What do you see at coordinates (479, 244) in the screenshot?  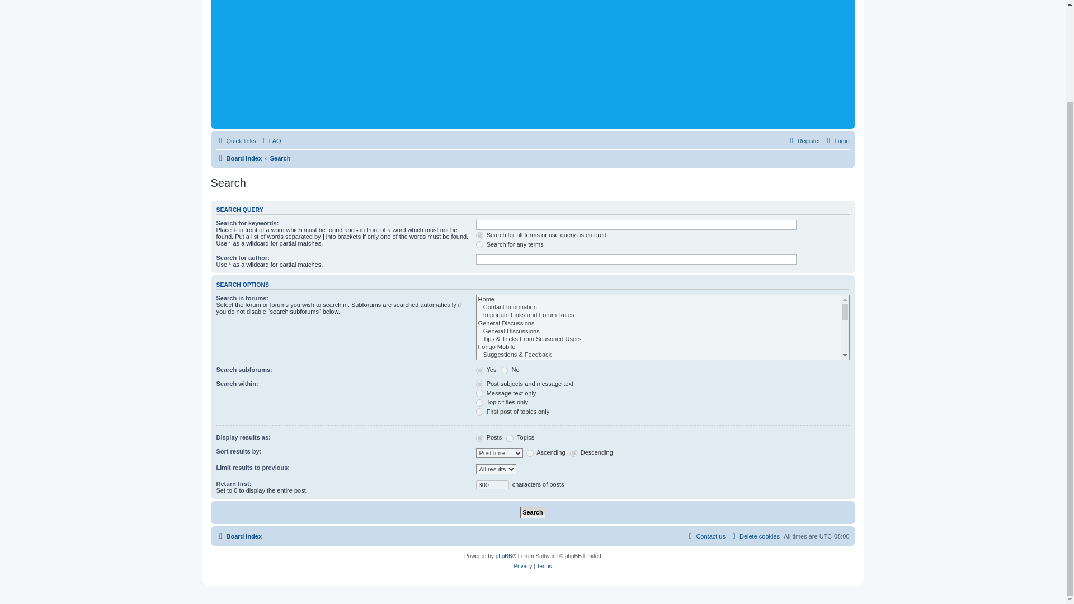 I see `any` at bounding box center [479, 244].